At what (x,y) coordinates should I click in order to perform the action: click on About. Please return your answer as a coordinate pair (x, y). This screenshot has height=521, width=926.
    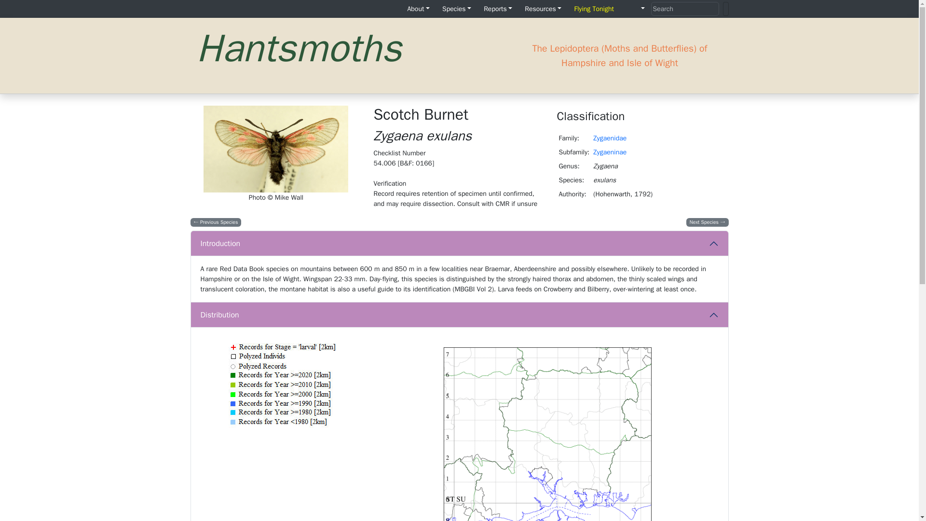
    Looking at the image, I should click on (418, 9).